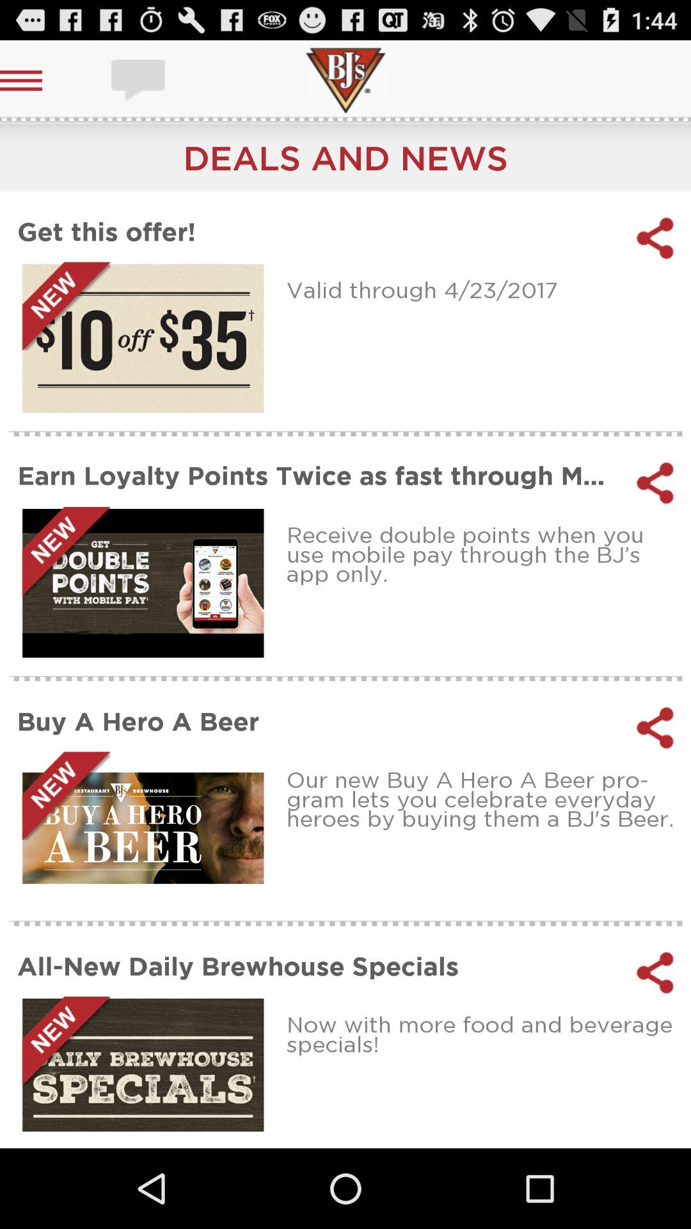  I want to click on turn on the get this offer! icon, so click(319, 232).